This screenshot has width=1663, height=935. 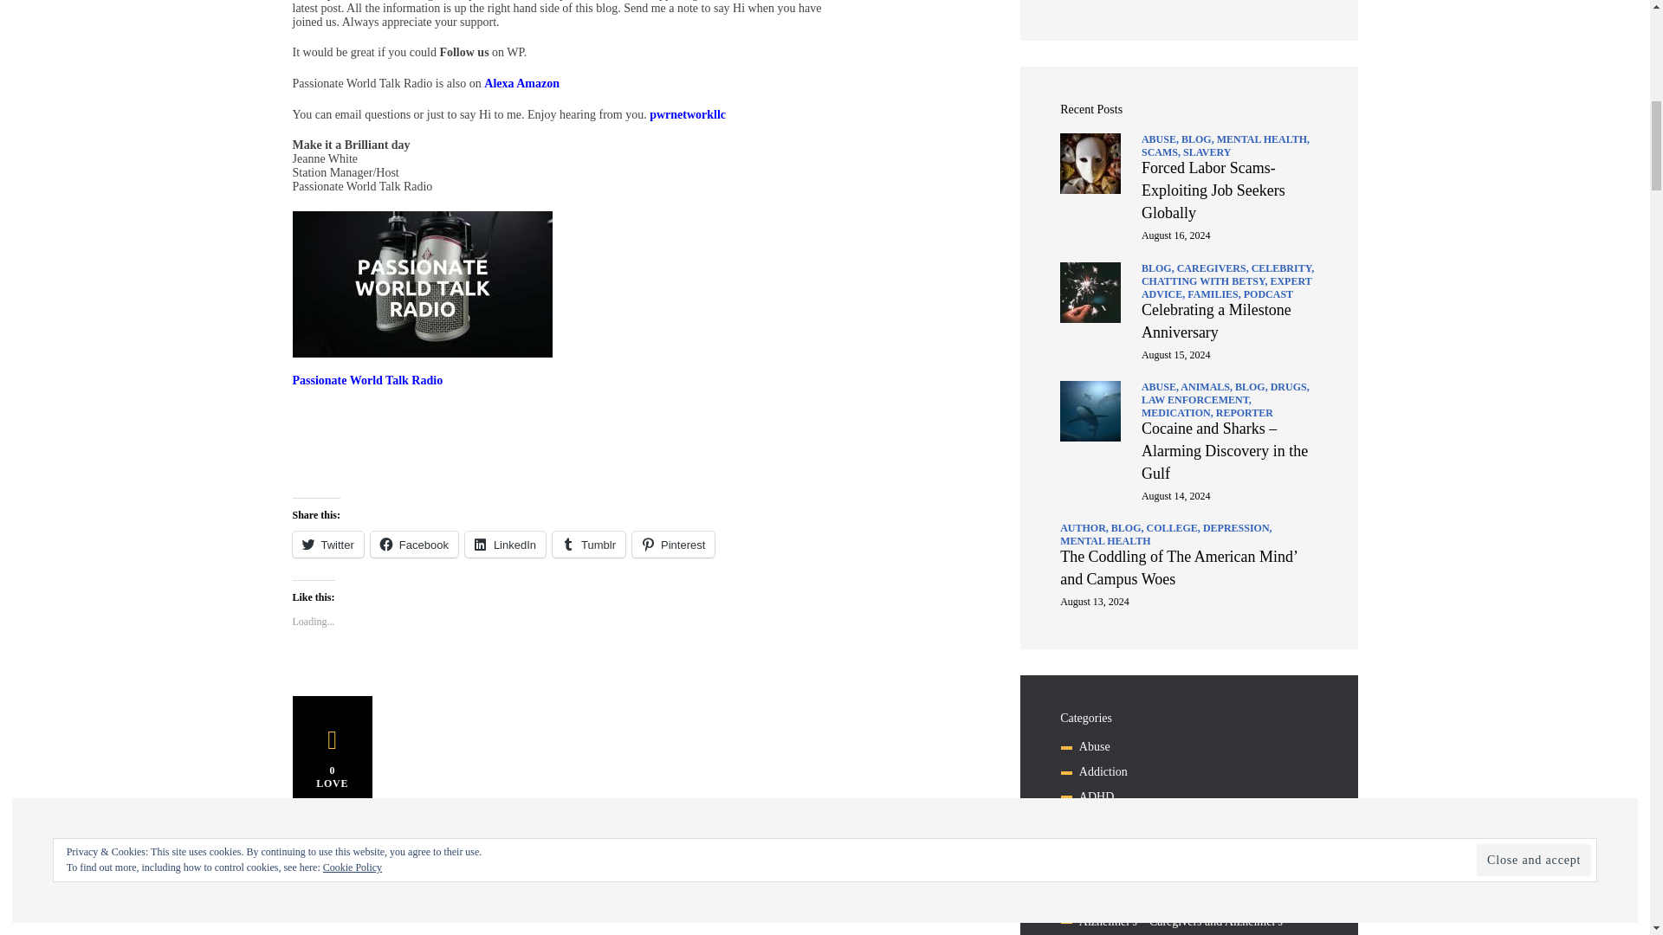 What do you see at coordinates (1284, 268) in the screenshot?
I see `View all posts in Celebrity` at bounding box center [1284, 268].